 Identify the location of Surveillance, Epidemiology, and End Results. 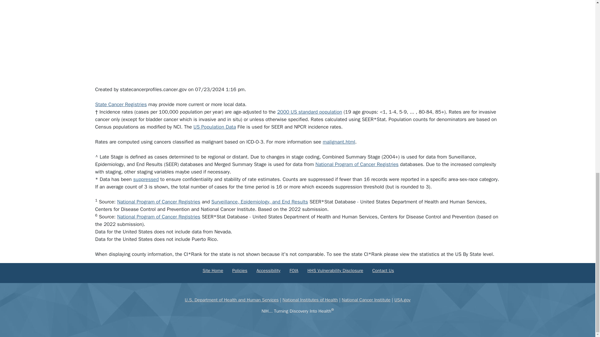
(259, 202).